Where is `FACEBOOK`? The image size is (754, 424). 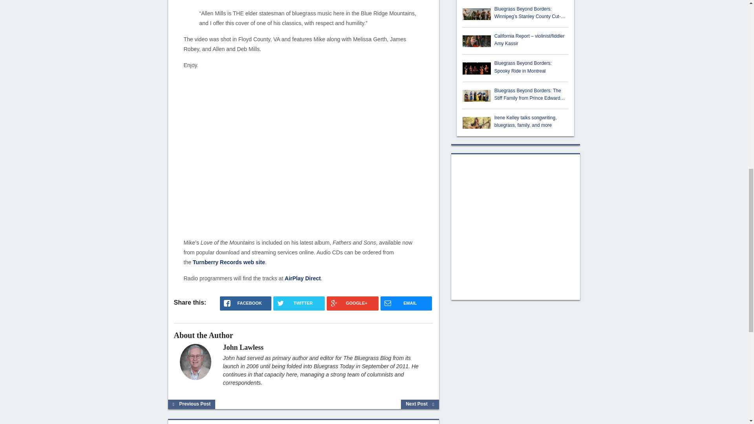
FACEBOOK is located at coordinates (246, 303).